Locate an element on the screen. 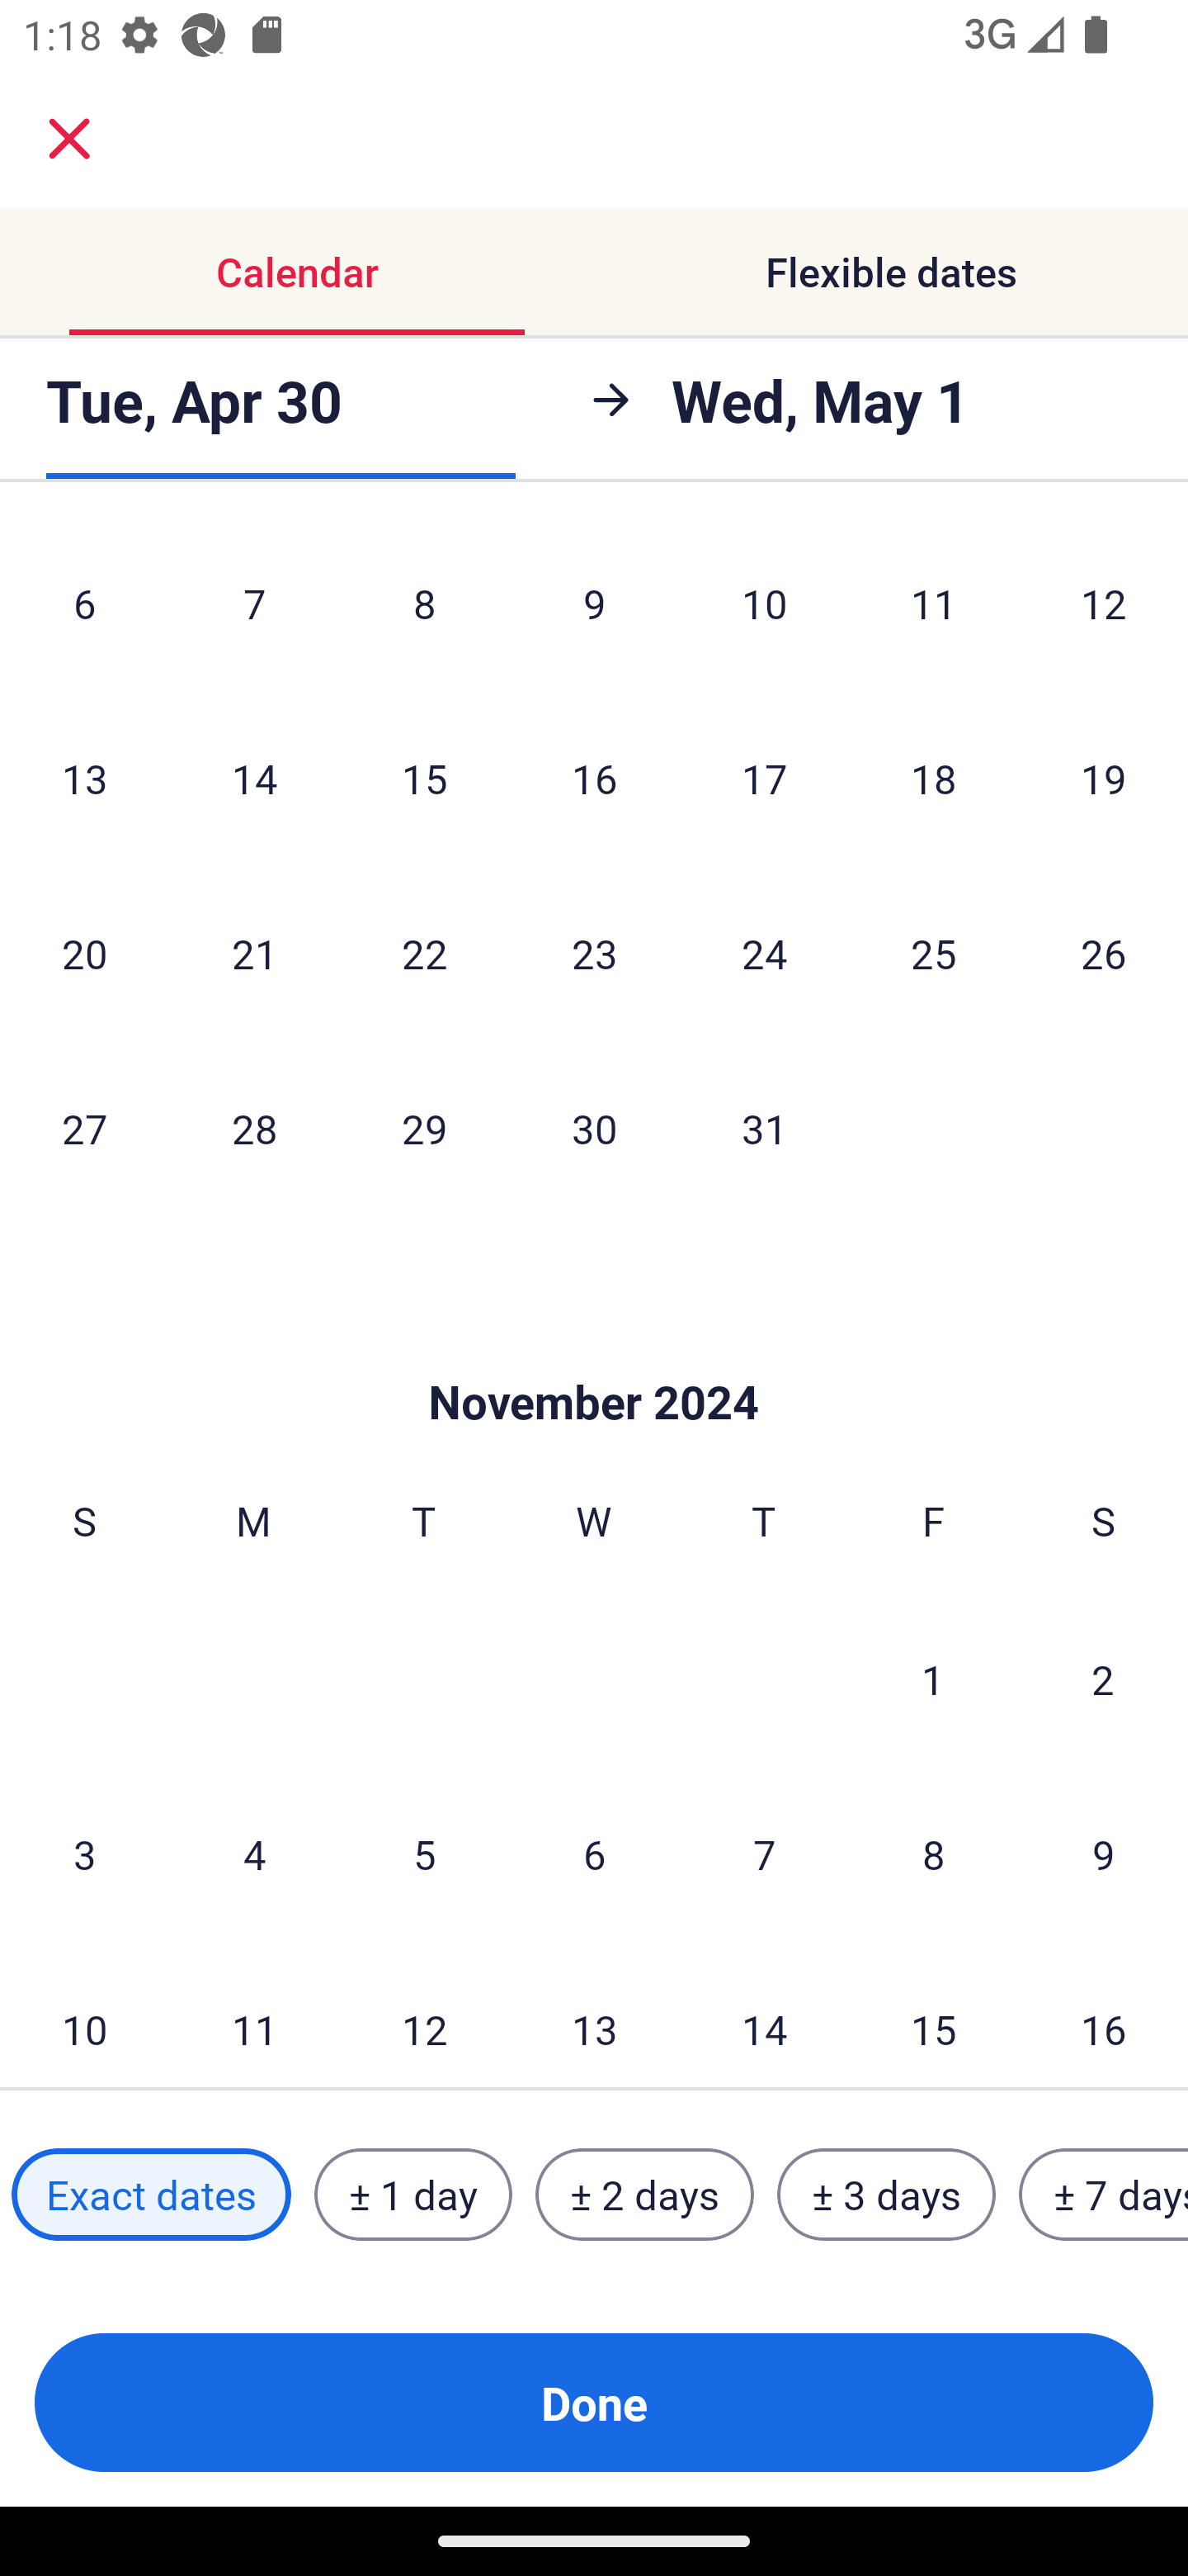 This screenshot has height=2576, width=1188. ± 7 days is located at coordinates (1104, 2195).